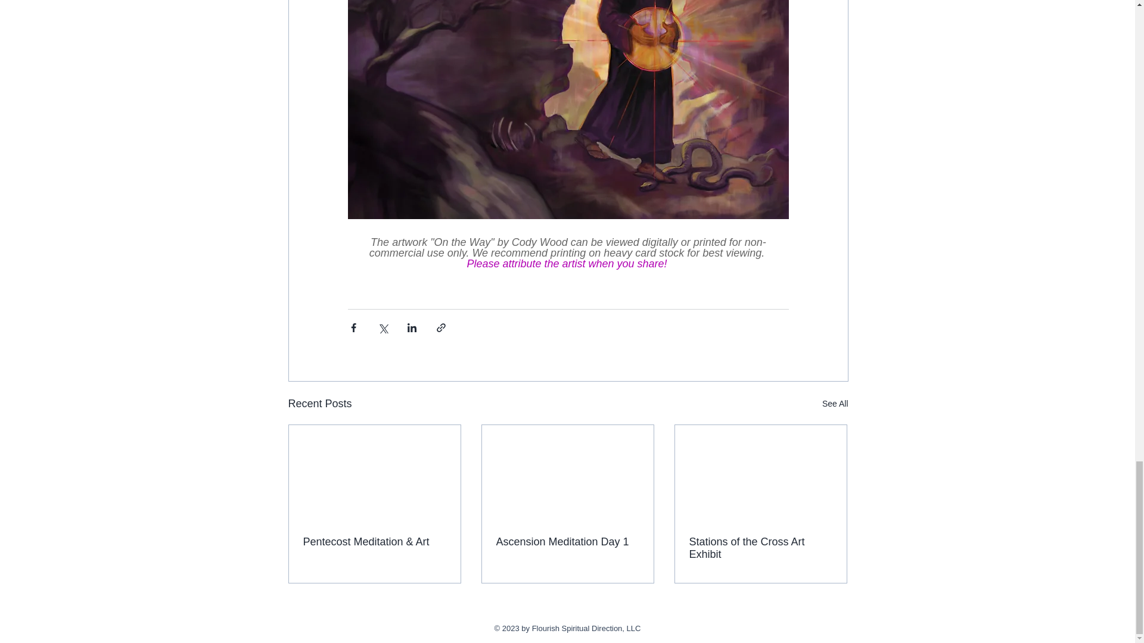  Describe the element at coordinates (835, 404) in the screenshot. I see `See All` at that location.